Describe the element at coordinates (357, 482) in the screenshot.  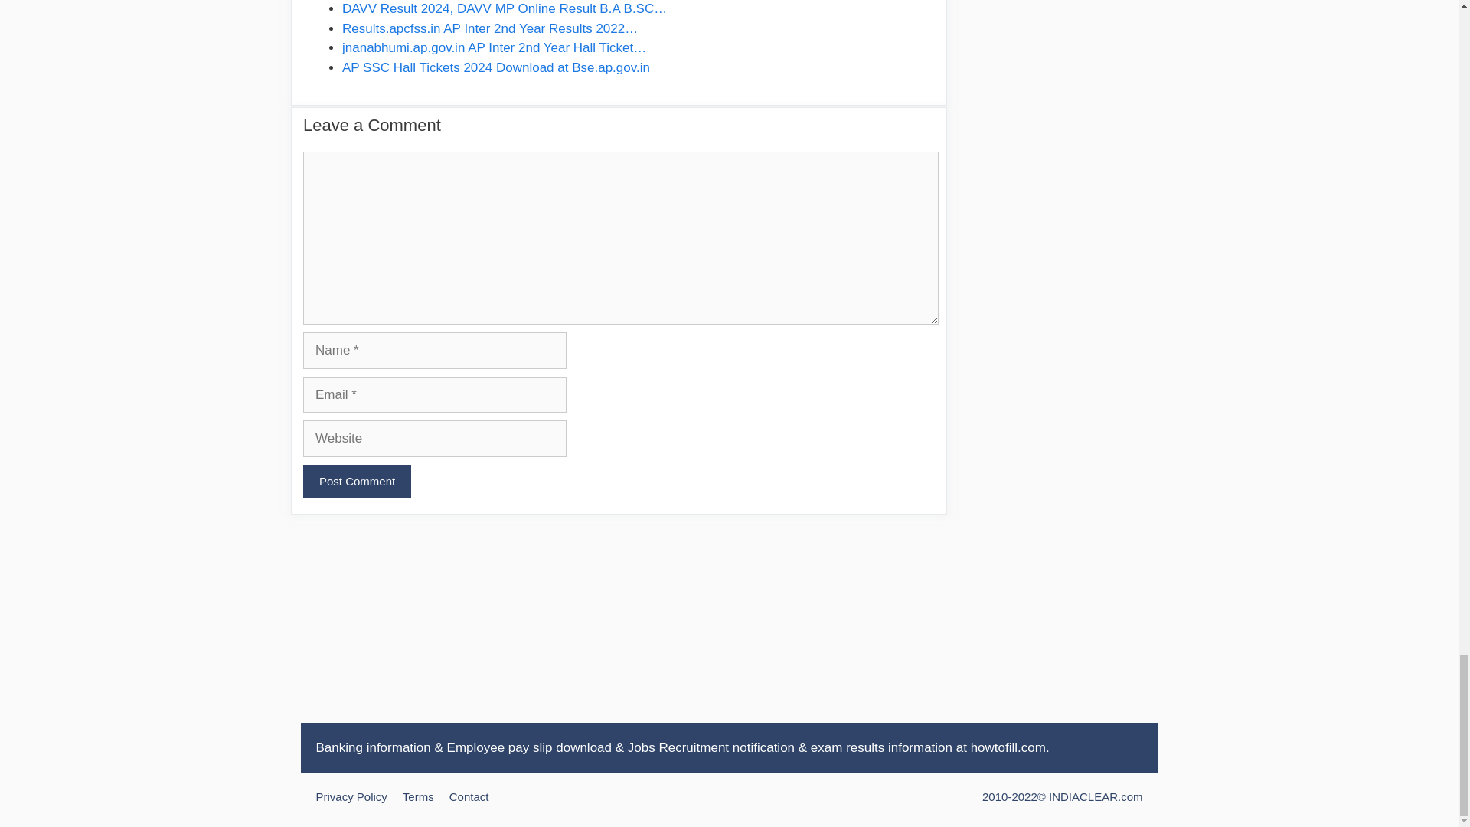
I see `Post Comment` at that location.